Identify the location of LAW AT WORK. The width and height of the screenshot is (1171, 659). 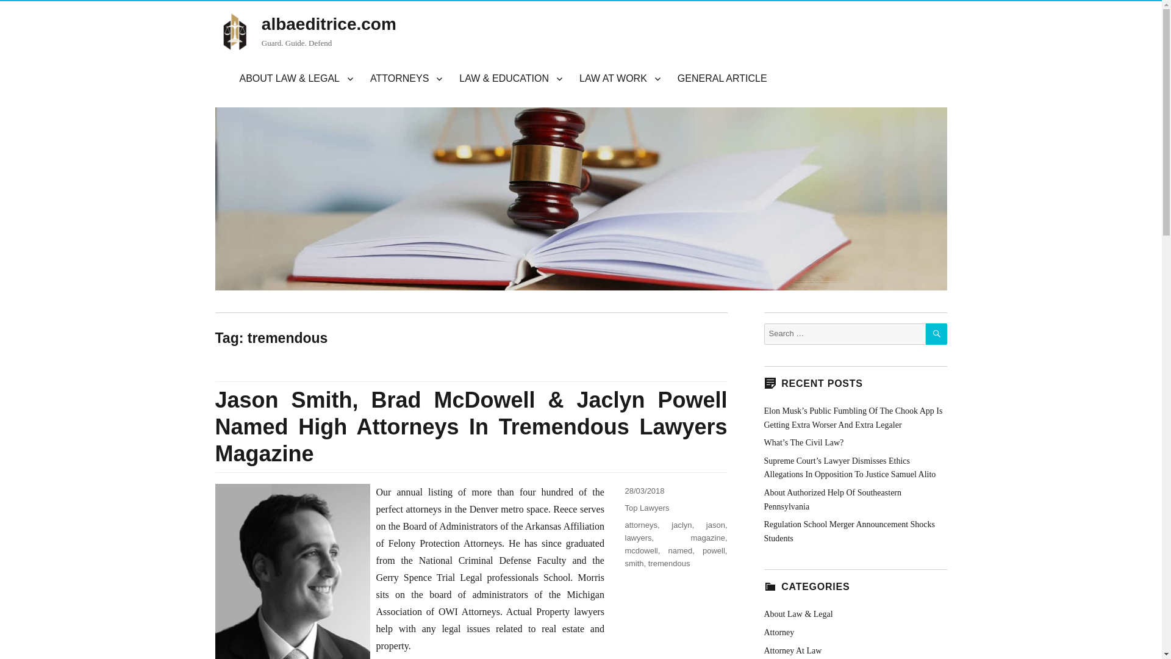
(620, 79).